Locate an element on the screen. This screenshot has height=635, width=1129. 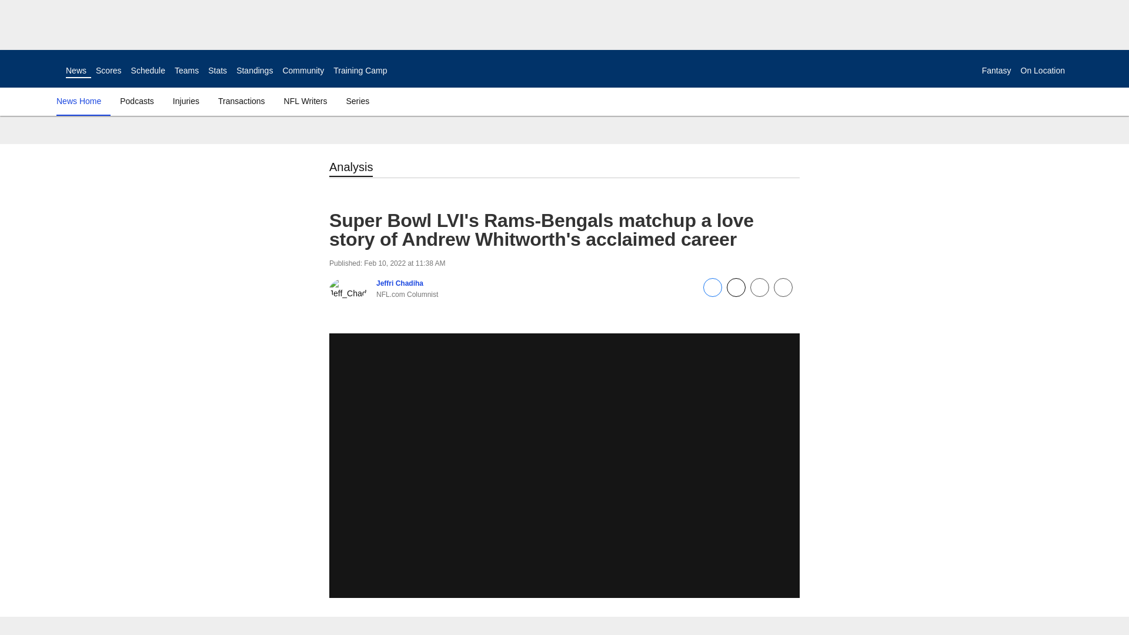
Schedule is located at coordinates (148, 71).